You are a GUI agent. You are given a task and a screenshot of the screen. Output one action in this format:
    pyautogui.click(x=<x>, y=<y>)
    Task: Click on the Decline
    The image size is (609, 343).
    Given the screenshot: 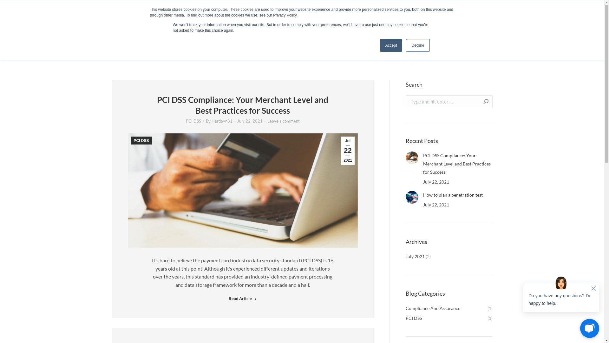 What is the action you would take?
    pyautogui.click(x=418, y=45)
    